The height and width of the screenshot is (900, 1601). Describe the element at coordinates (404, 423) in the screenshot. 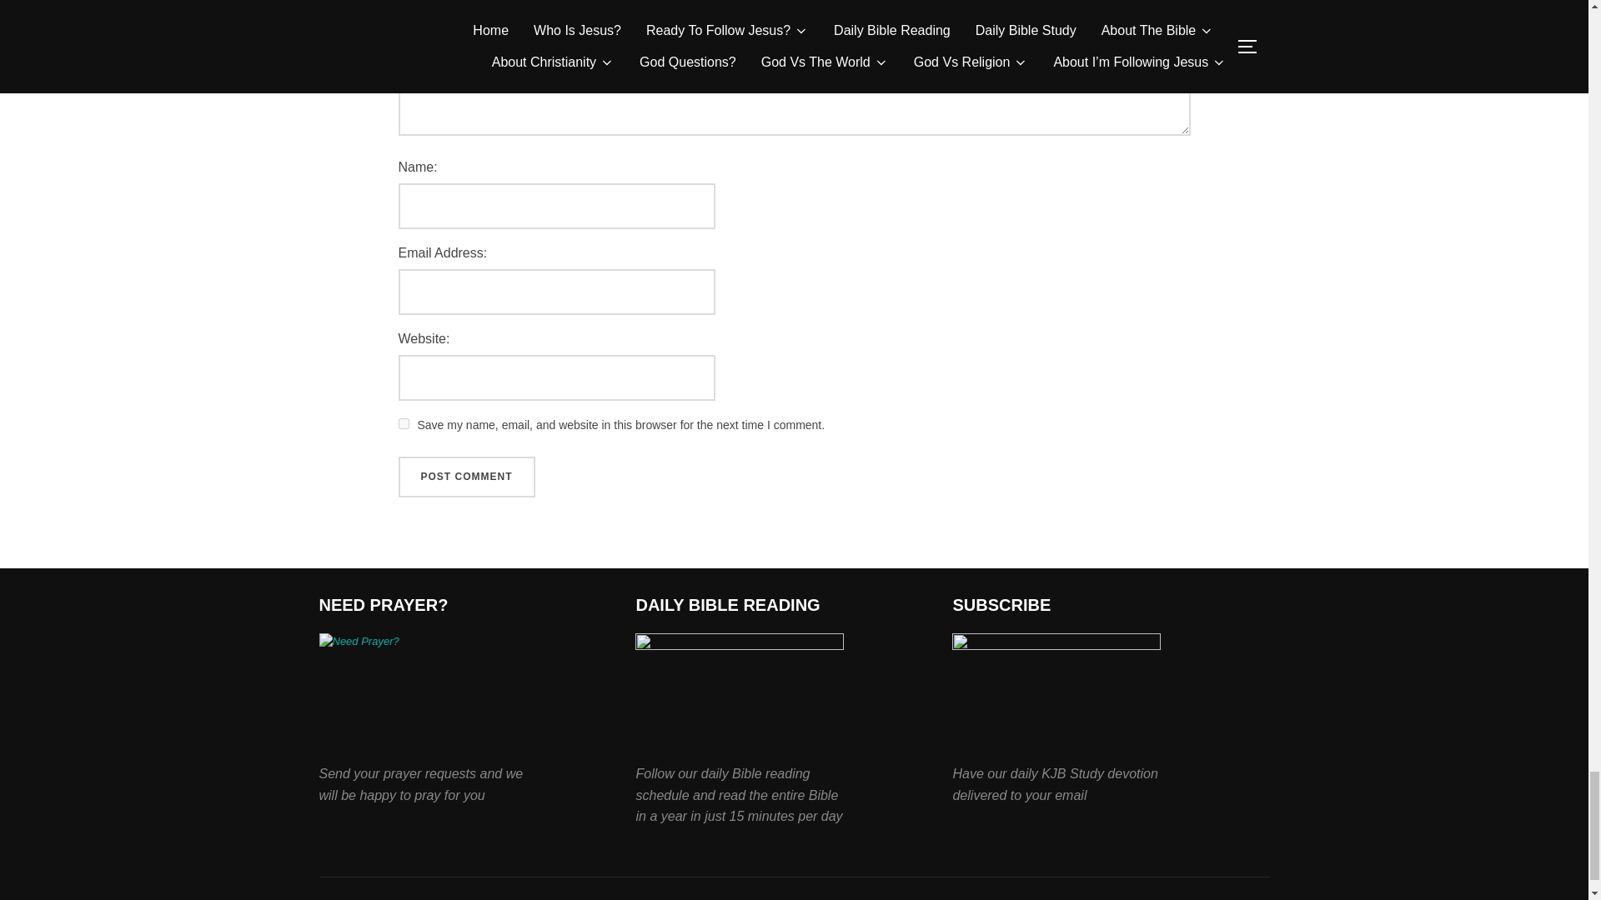

I see `yes` at that location.